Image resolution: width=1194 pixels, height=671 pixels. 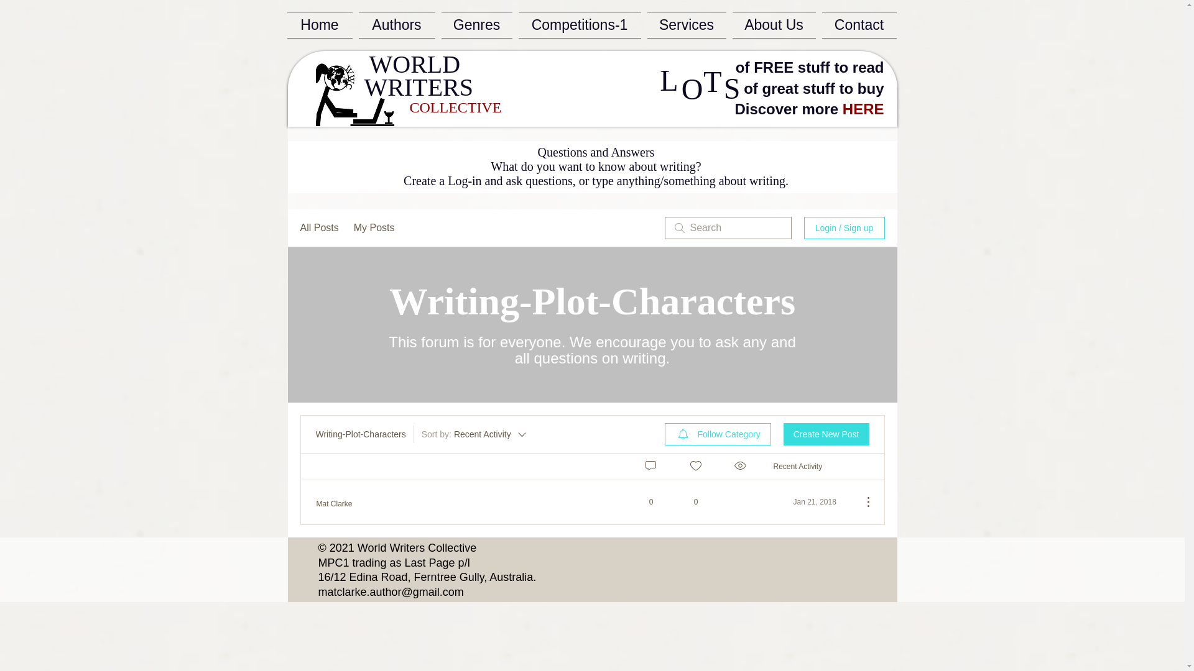 What do you see at coordinates (695, 466) in the screenshot?
I see `Reactions` at bounding box center [695, 466].